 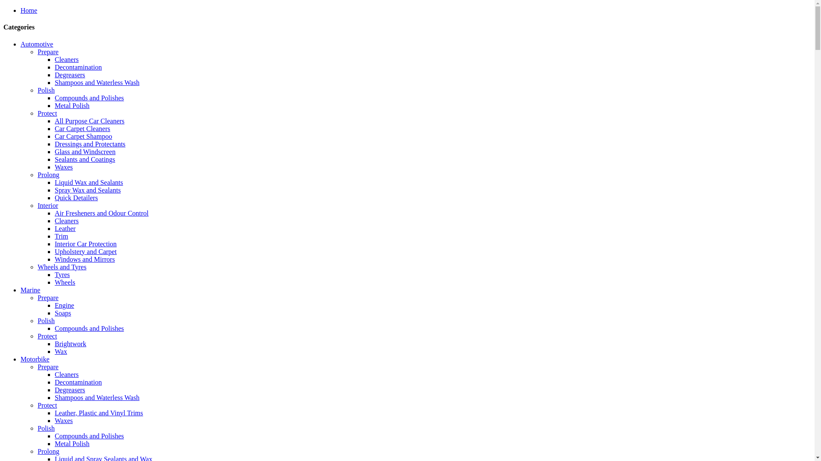 I want to click on Leather, so click(x=65, y=229).